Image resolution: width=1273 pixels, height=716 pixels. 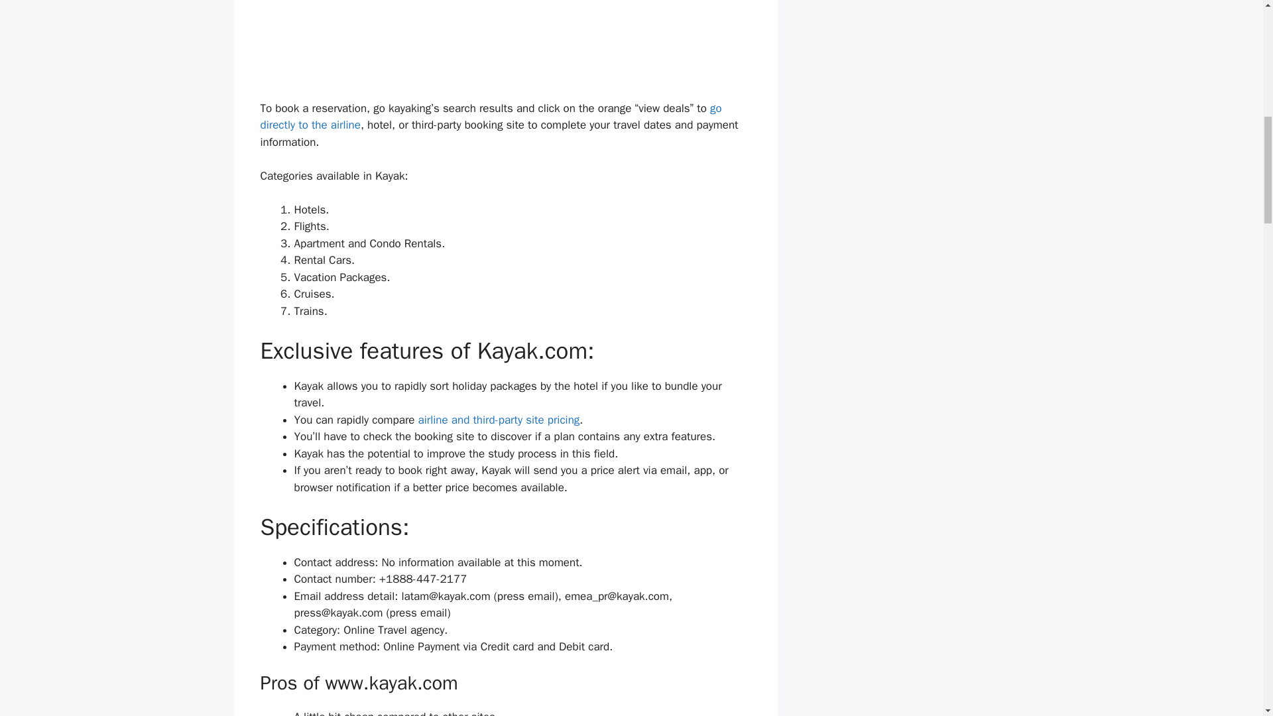 What do you see at coordinates (491, 117) in the screenshot?
I see `go directly to the airline` at bounding box center [491, 117].